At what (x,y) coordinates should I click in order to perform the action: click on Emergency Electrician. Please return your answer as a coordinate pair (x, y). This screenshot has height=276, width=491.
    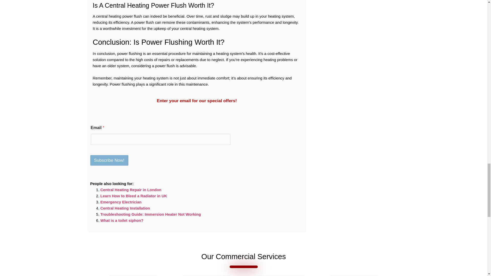
    Looking at the image, I should click on (121, 202).